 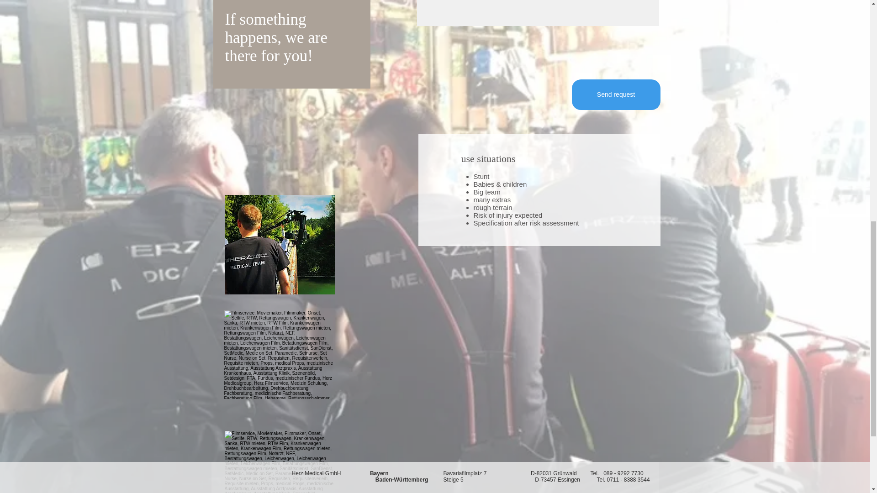 What do you see at coordinates (279, 354) in the screenshot?
I see `Stuntabsicherung` at bounding box center [279, 354].